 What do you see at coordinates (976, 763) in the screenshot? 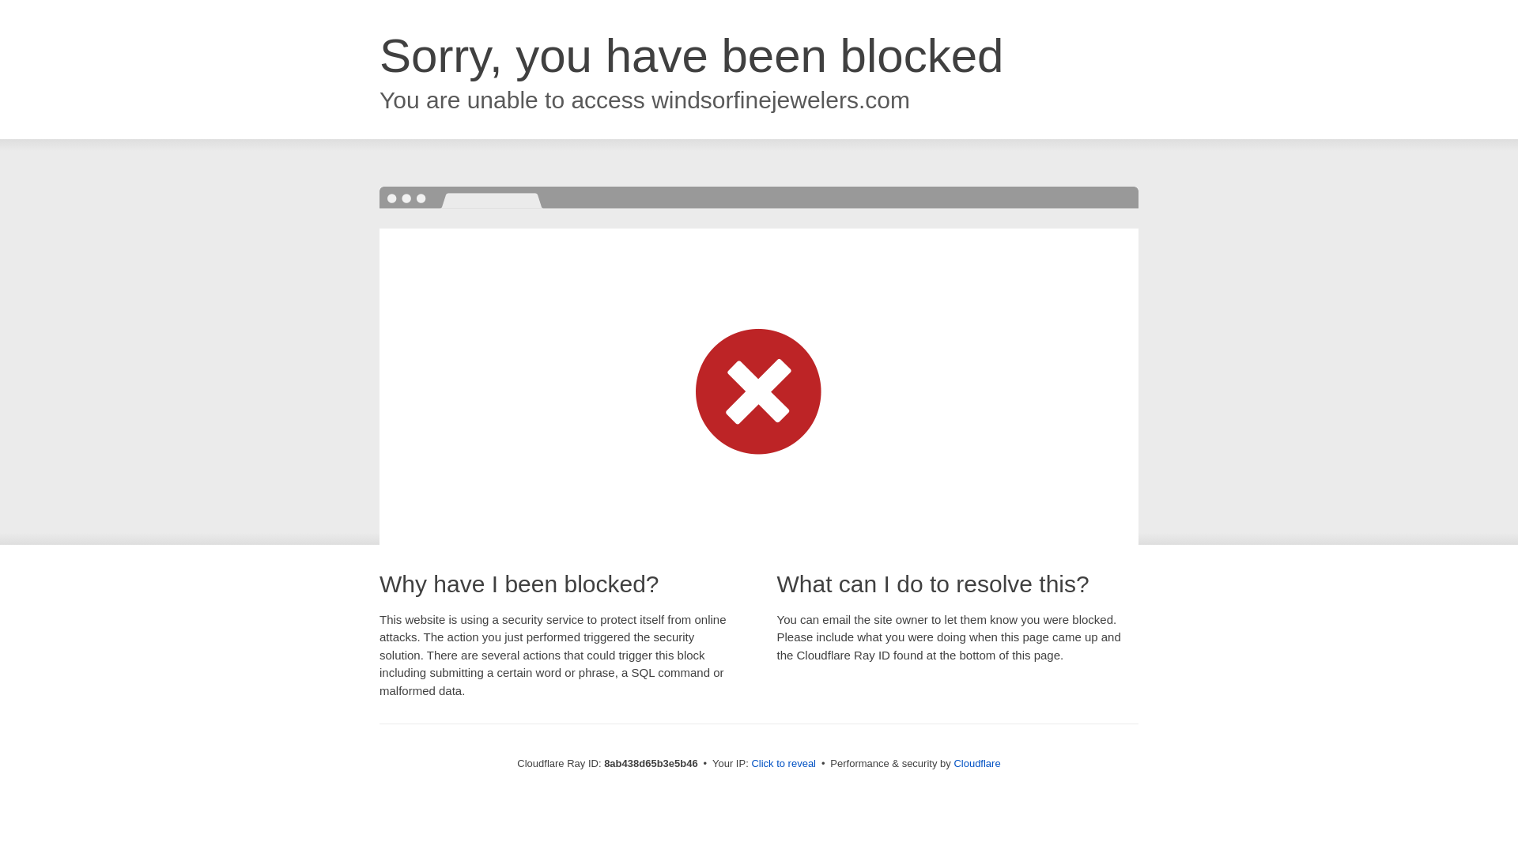
I see `Cloudflare` at bounding box center [976, 763].